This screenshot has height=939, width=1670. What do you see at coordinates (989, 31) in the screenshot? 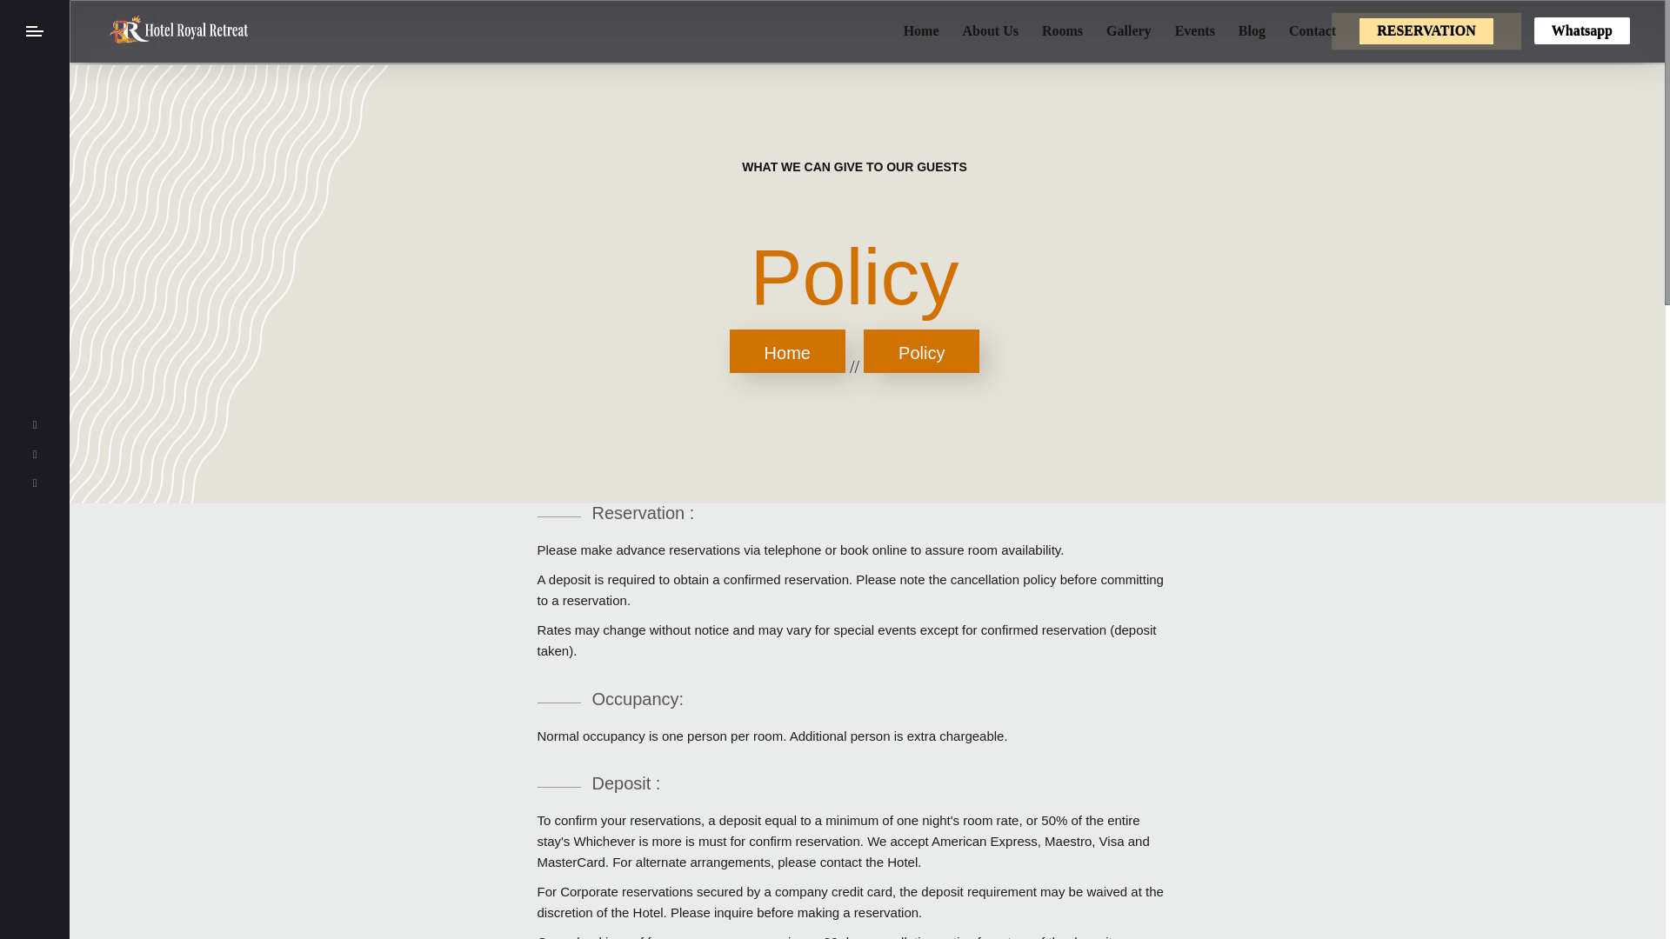
I see `About Us` at bounding box center [989, 31].